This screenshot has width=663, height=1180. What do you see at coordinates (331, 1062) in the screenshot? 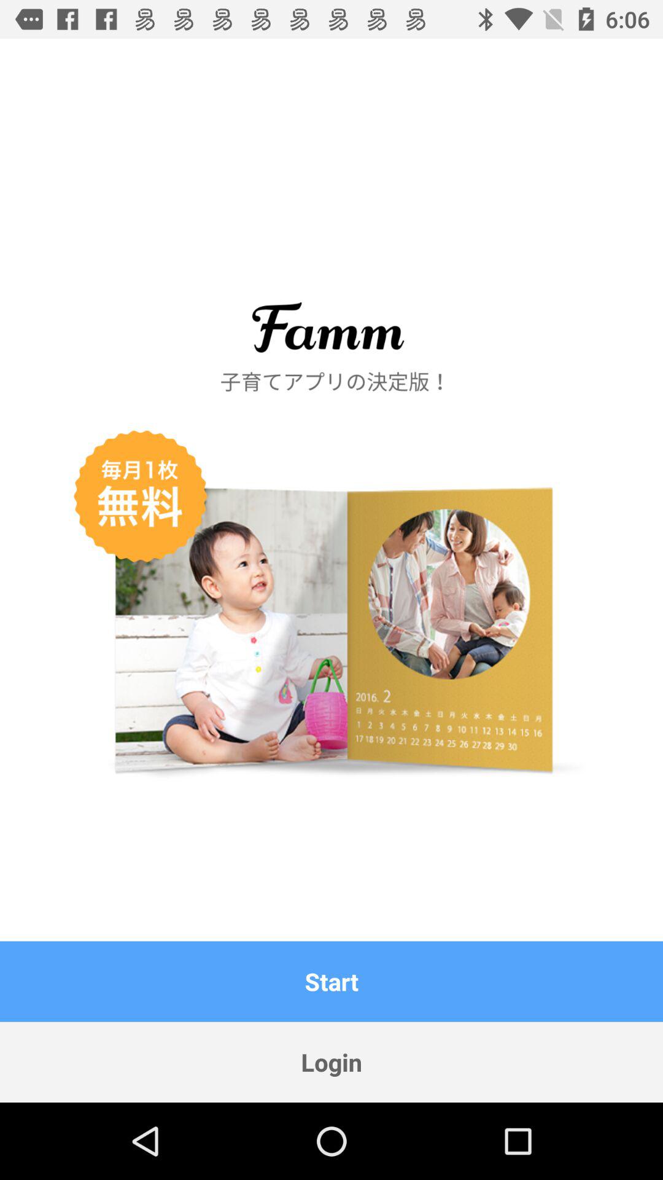
I see `scroll to the login item` at bounding box center [331, 1062].